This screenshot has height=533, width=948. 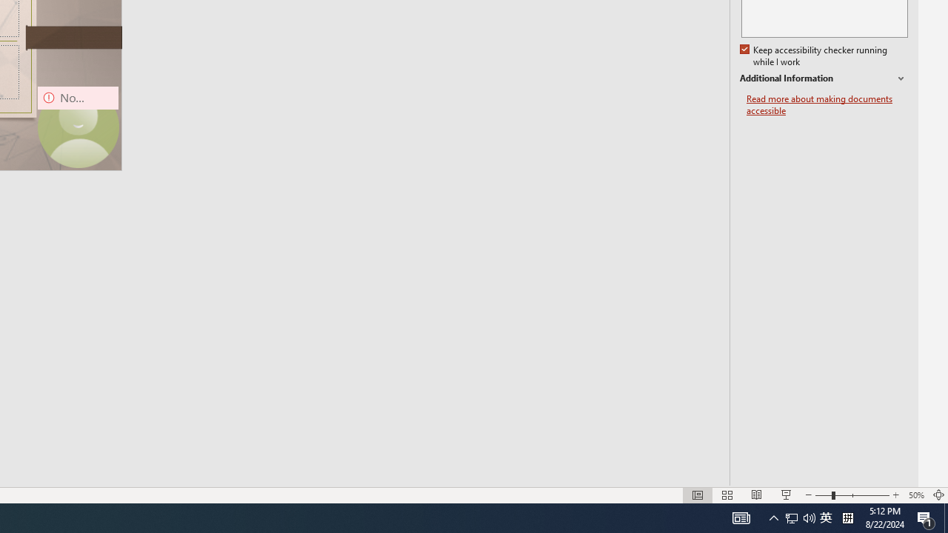 What do you see at coordinates (78, 127) in the screenshot?
I see `Camera 9, No camera detected.` at bounding box center [78, 127].